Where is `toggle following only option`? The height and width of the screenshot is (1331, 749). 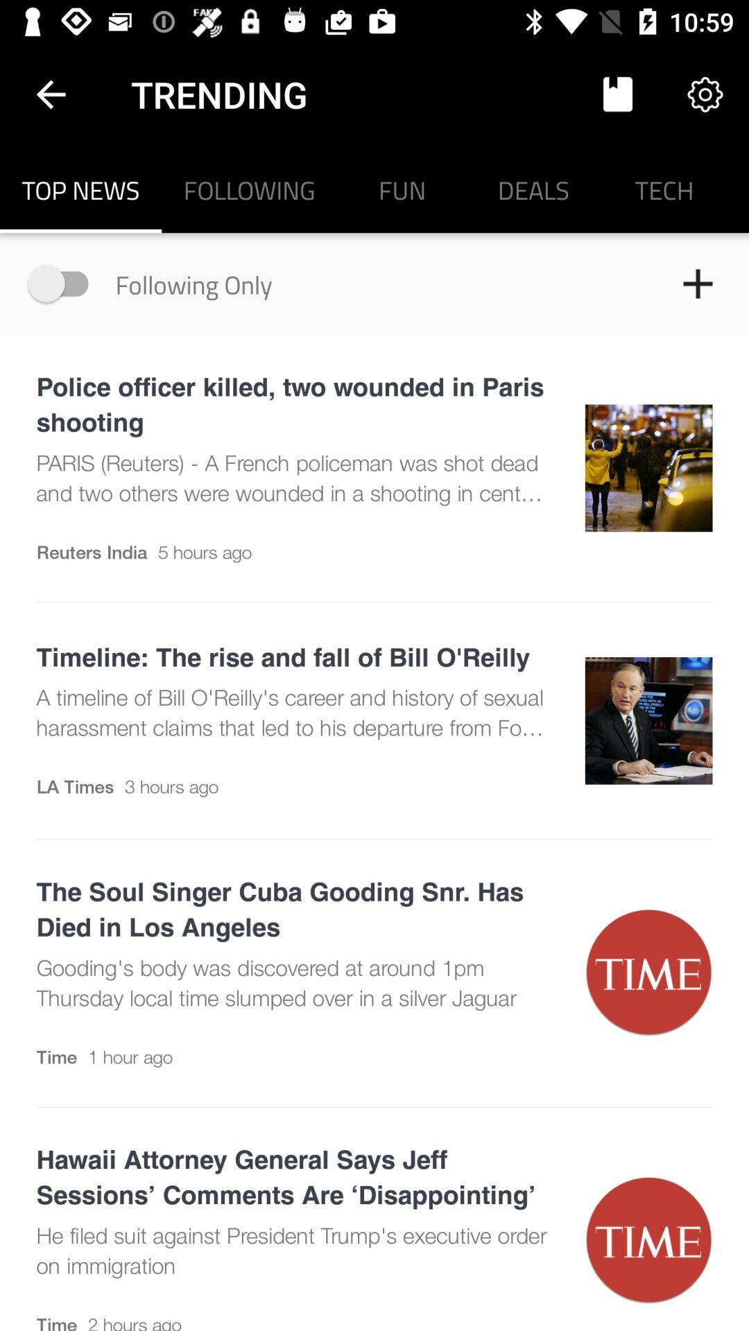 toggle following only option is located at coordinates (64, 283).